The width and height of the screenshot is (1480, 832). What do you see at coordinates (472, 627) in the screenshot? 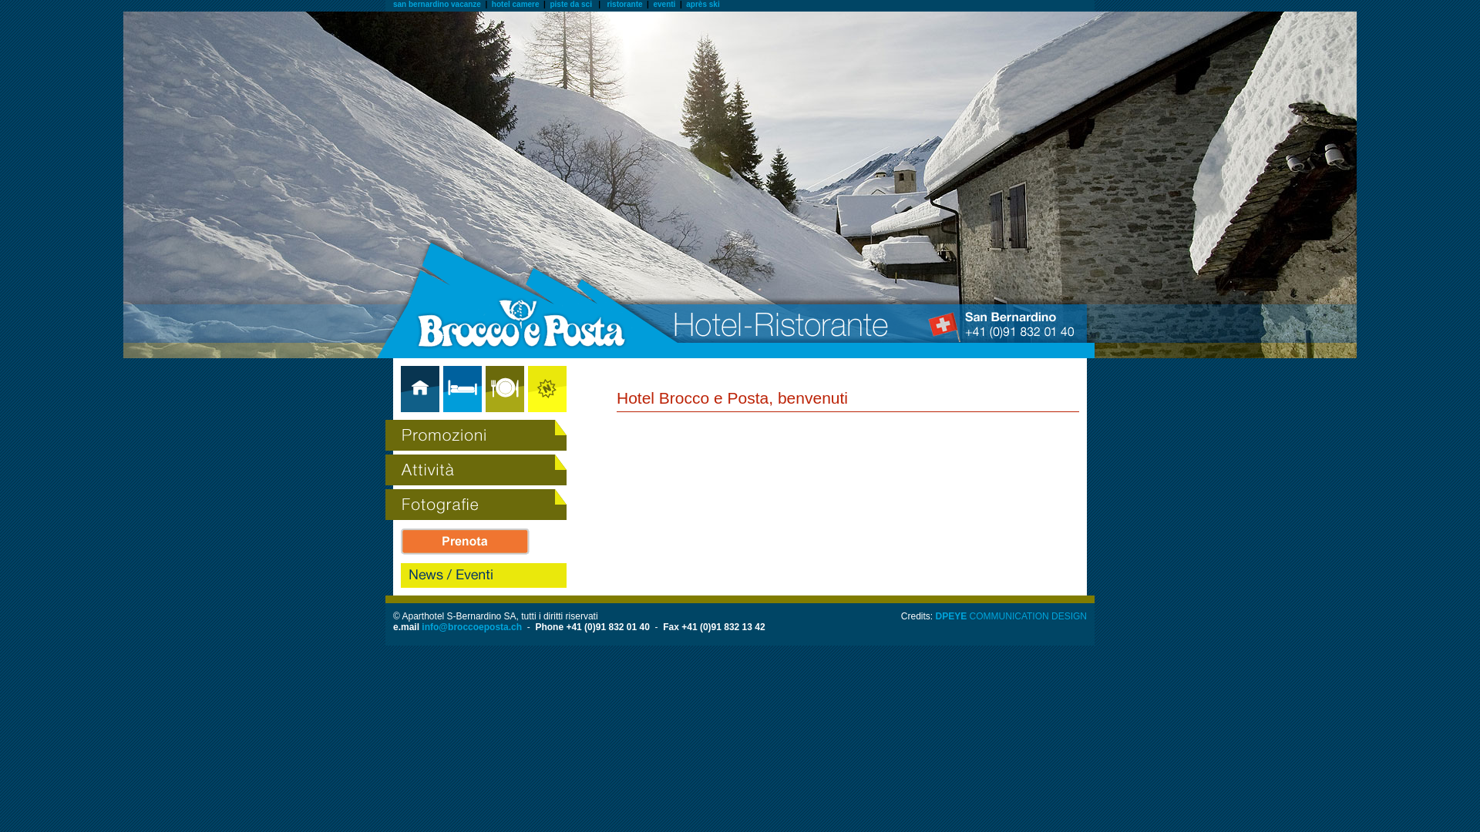
I see `info@broccoeposta.ch` at bounding box center [472, 627].